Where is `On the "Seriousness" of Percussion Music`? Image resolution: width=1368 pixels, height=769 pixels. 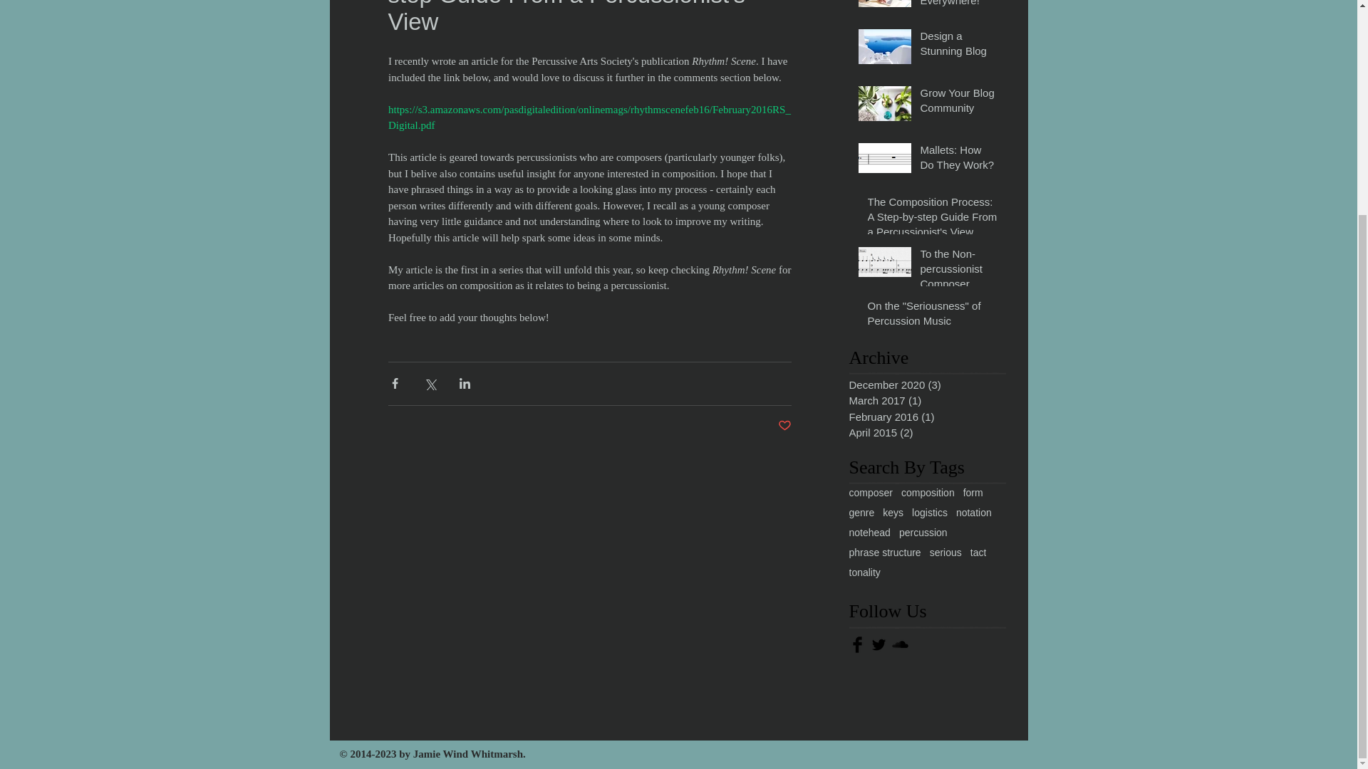
On the "Seriousness" of Percussion Music is located at coordinates (932, 316).